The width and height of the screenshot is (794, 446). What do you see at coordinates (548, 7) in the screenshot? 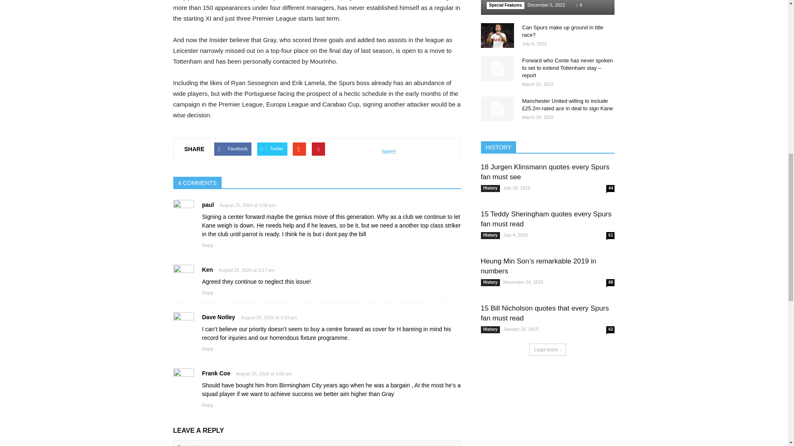
I see `Will Son shine at the 2022 World Cup?` at bounding box center [548, 7].